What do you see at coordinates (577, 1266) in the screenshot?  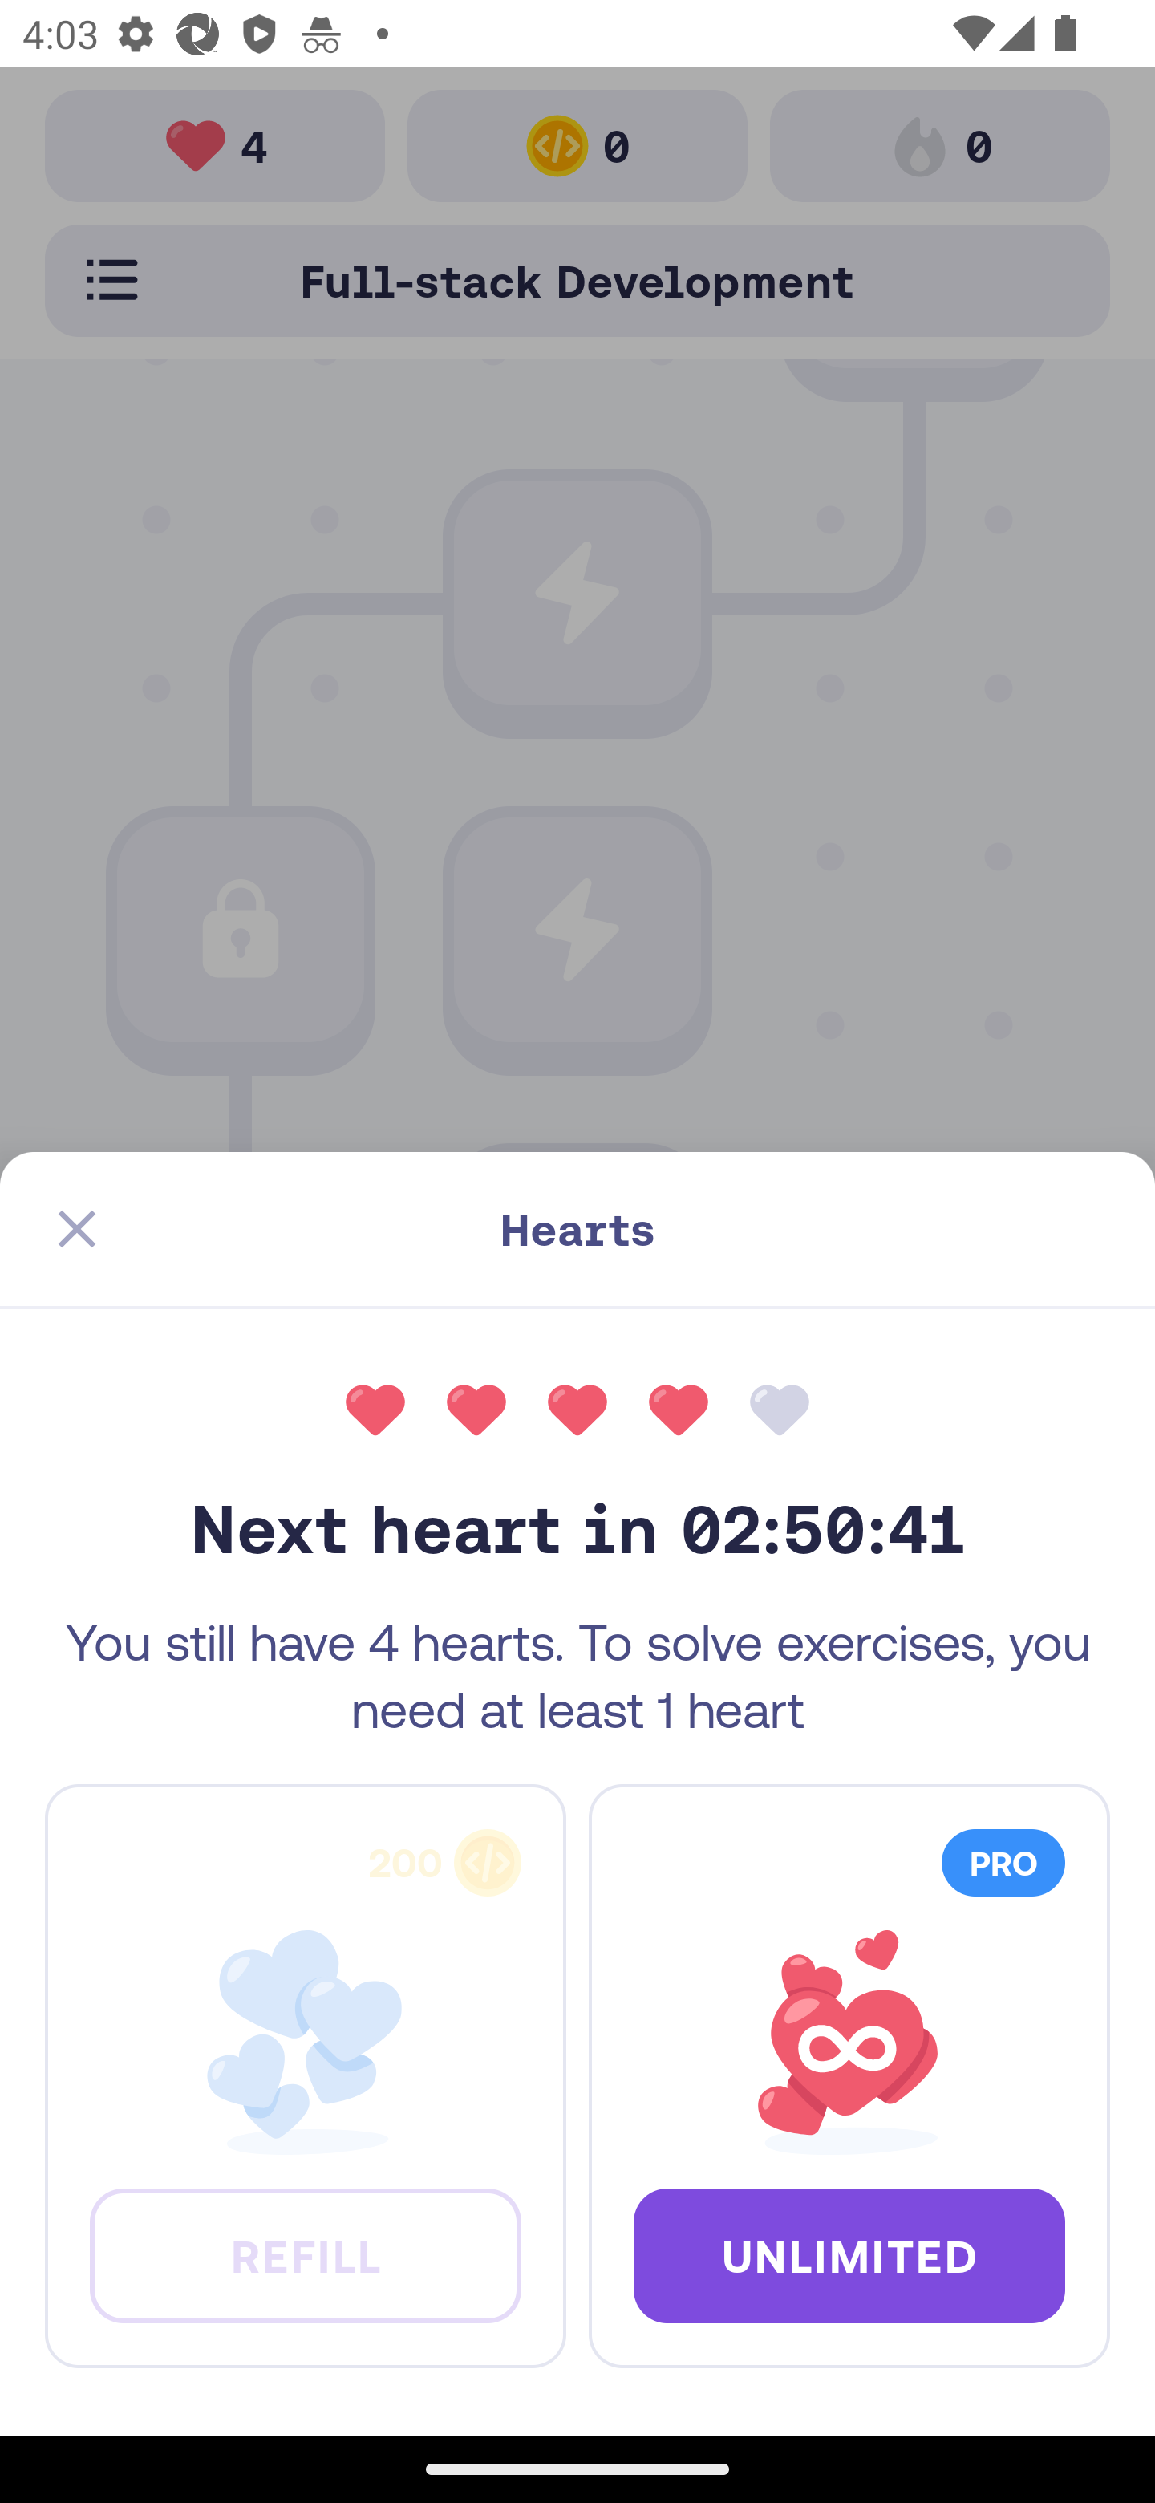 I see `Path Icon` at bounding box center [577, 1266].